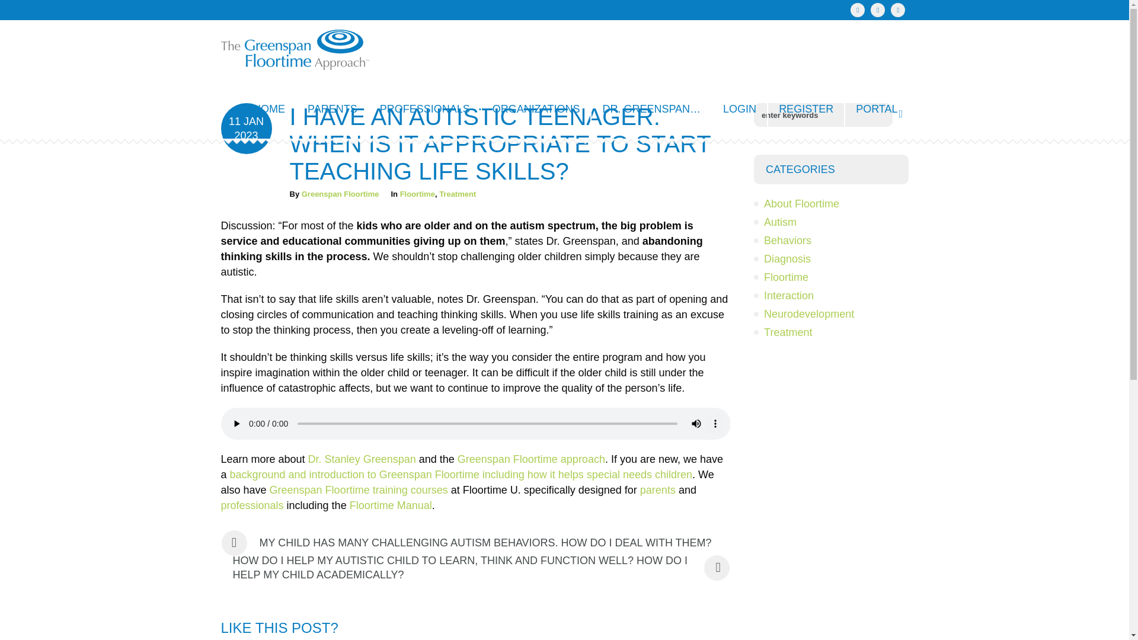 The width and height of the screenshot is (1138, 640). What do you see at coordinates (269, 109) in the screenshot?
I see `HOME` at bounding box center [269, 109].